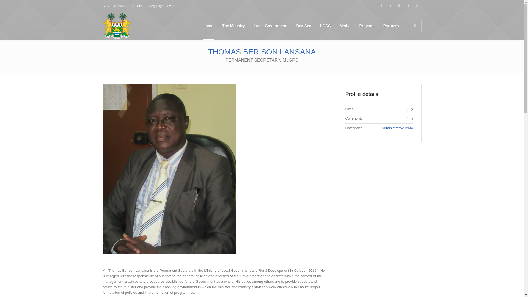 Image resolution: width=528 pixels, height=297 pixels. I want to click on Local Government, so click(271, 26).